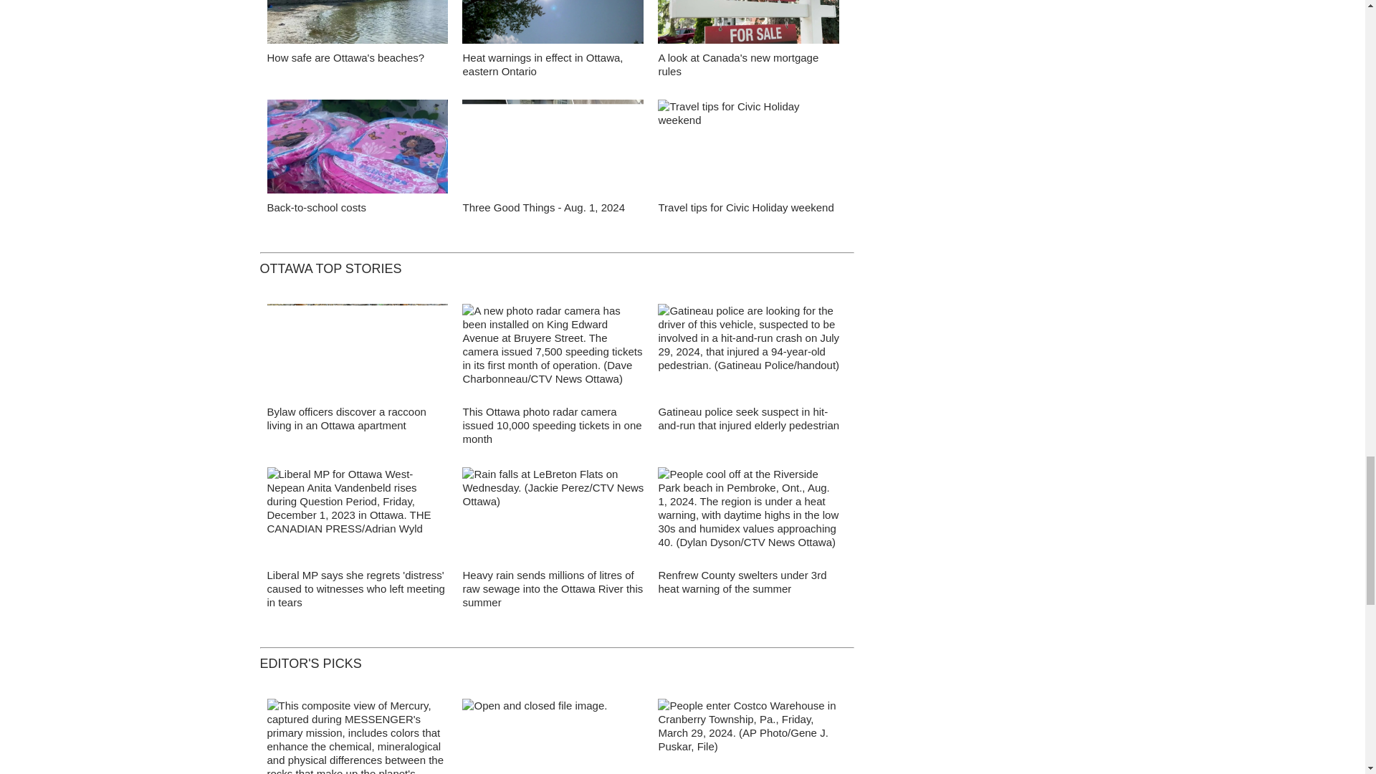  What do you see at coordinates (738, 64) in the screenshot?
I see `A look at Canada's new mortgage rules` at bounding box center [738, 64].